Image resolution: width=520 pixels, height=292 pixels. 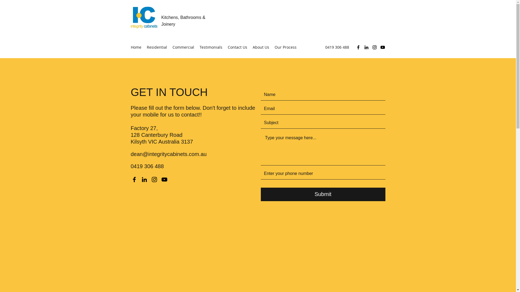 What do you see at coordinates (285, 47) in the screenshot?
I see `Our Process` at bounding box center [285, 47].